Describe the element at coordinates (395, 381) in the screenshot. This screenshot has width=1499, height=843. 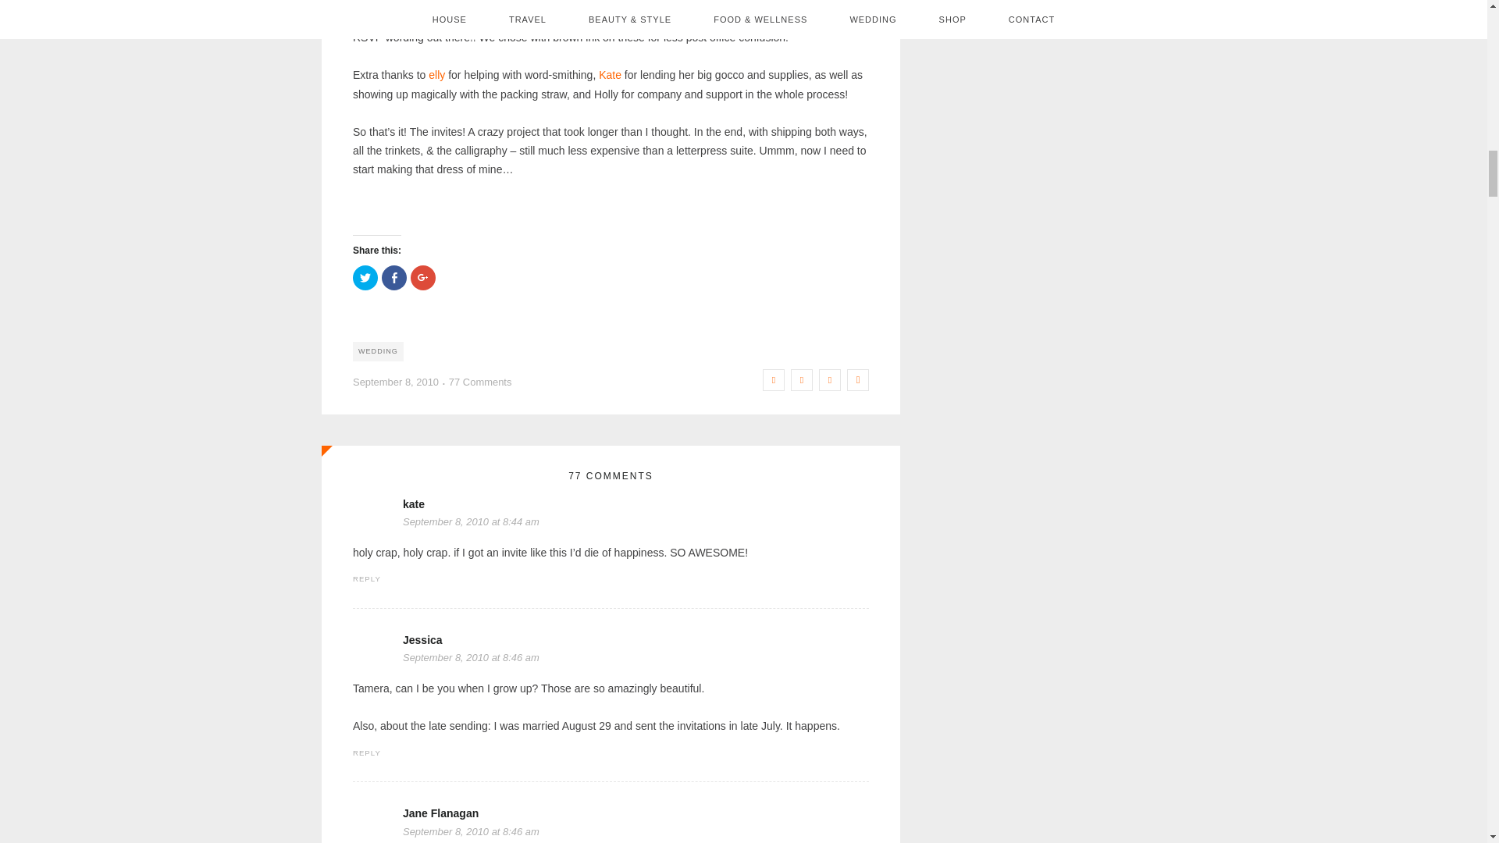
I see `September 8, 2010` at that location.